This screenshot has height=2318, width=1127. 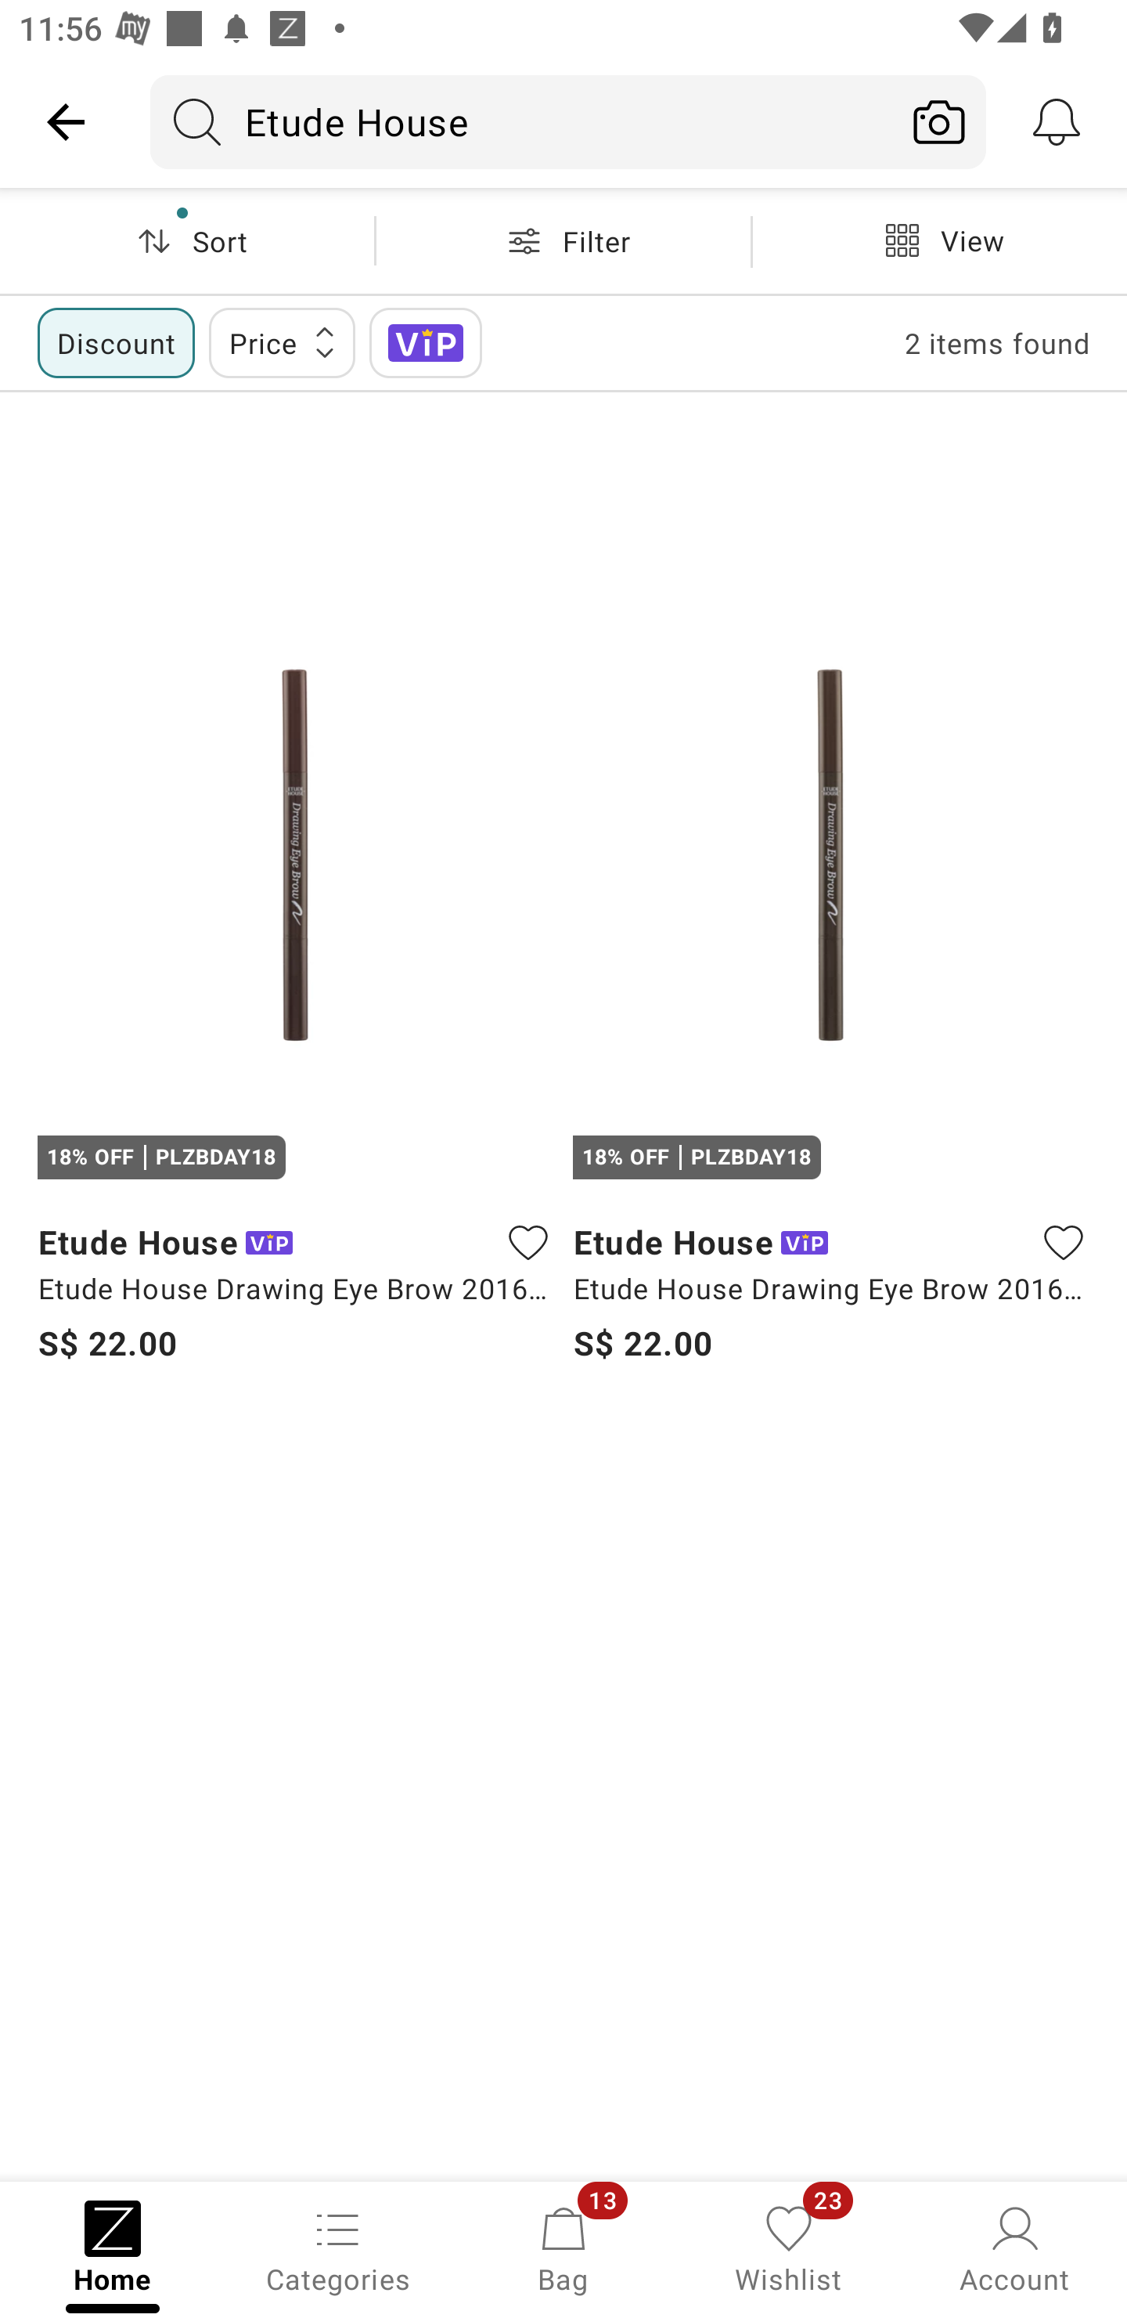 I want to click on Account, so click(x=1014, y=2248).